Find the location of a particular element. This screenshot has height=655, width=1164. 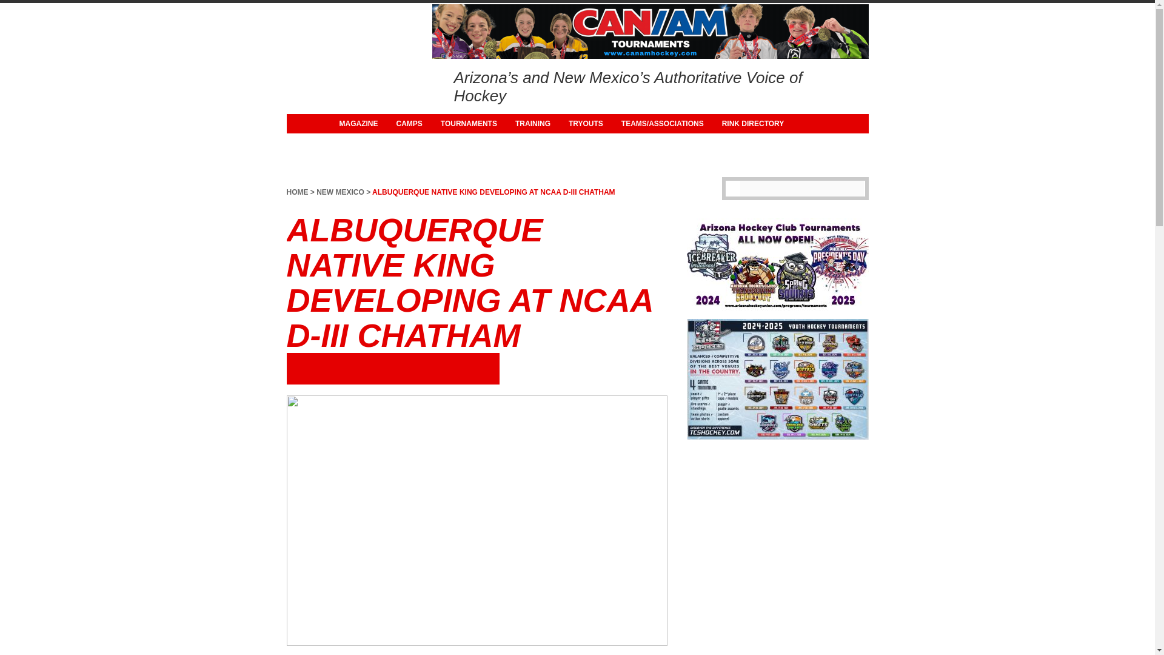

NEW MEXICO is located at coordinates (340, 192).